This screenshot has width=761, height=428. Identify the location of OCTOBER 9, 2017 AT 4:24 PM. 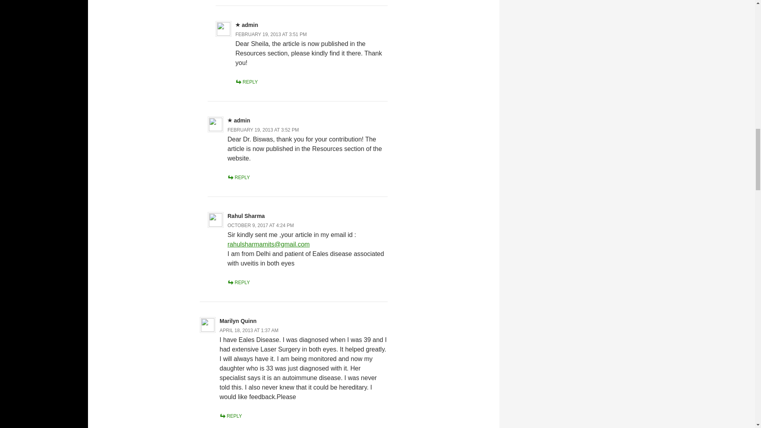
(261, 225).